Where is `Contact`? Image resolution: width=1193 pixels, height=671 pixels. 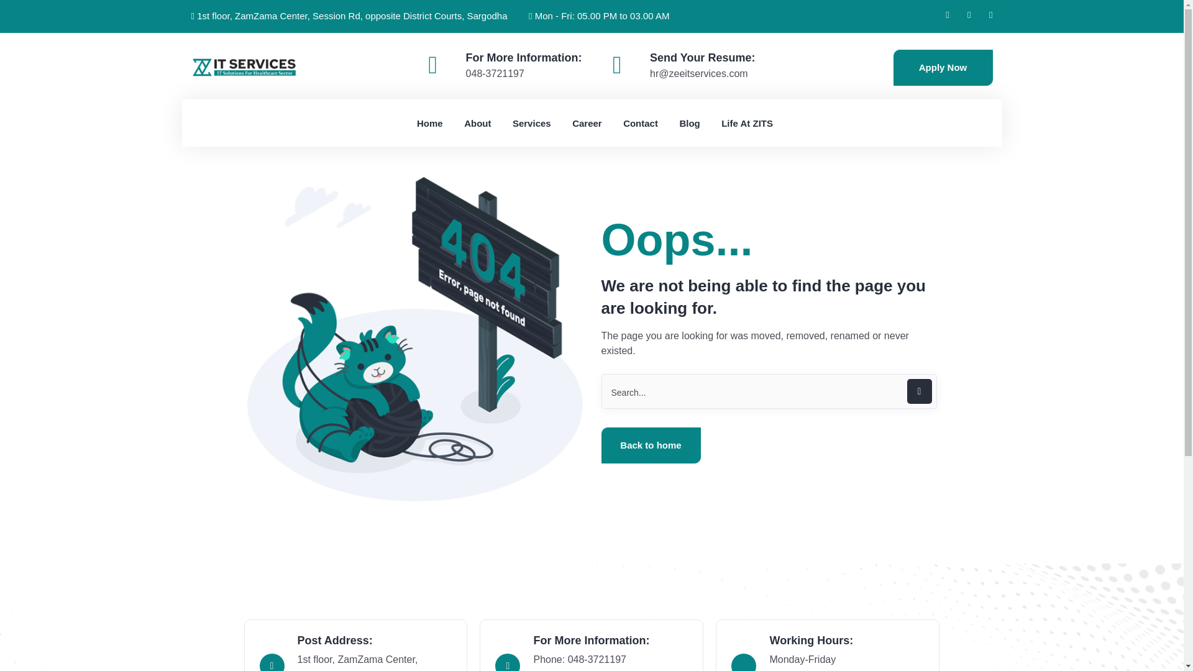 Contact is located at coordinates (640, 123).